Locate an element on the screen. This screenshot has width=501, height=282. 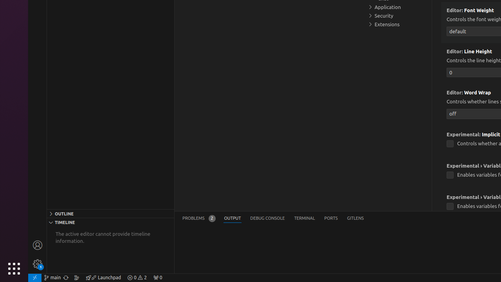
Manage - New Code update available. is located at coordinates (38, 264).